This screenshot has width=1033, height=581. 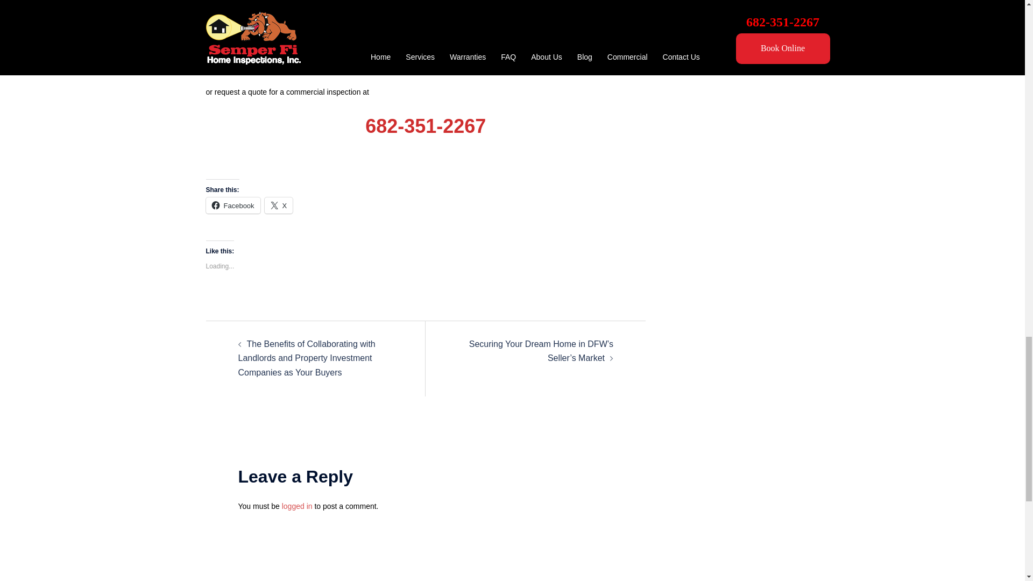 I want to click on logged in, so click(x=297, y=506).